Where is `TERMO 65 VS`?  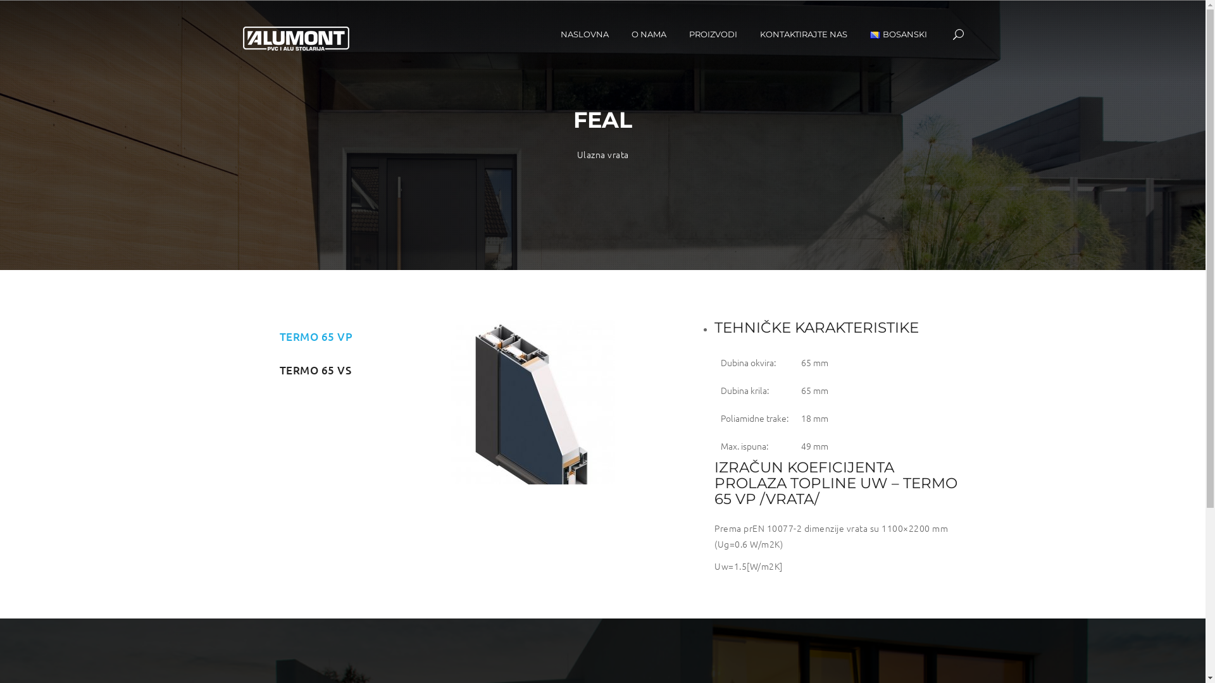
TERMO 65 VS is located at coordinates (316, 371).